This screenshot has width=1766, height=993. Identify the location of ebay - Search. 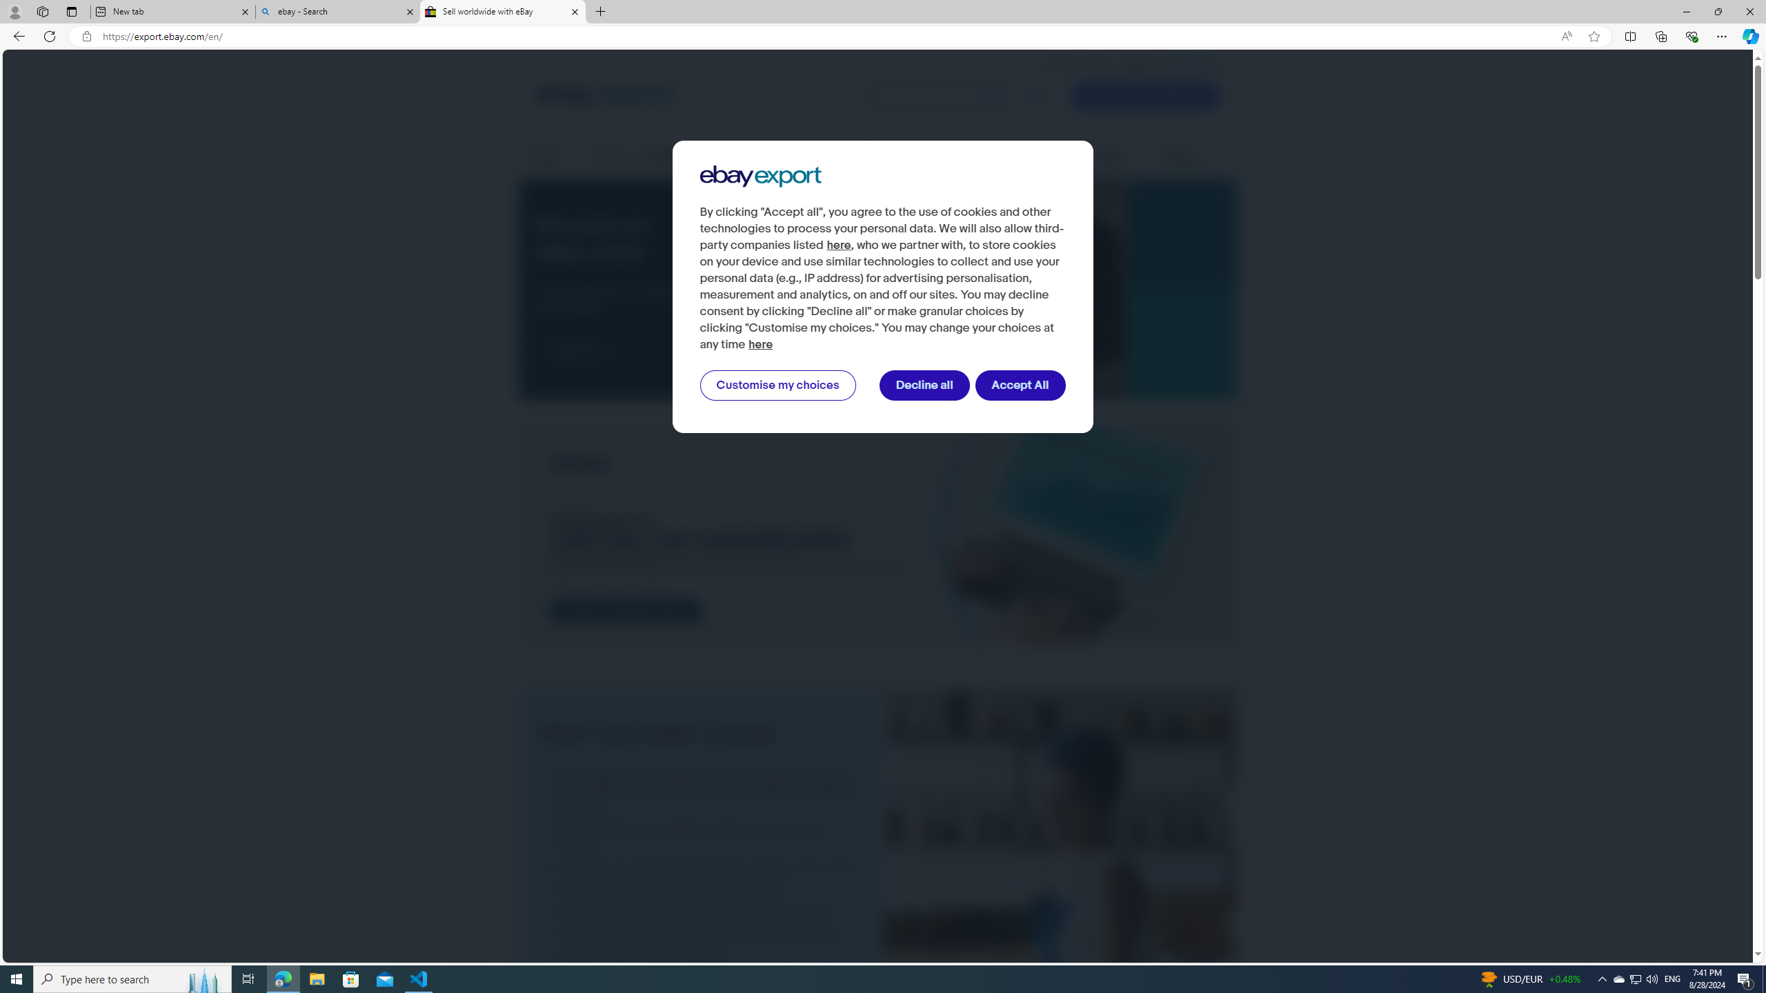
(337, 12).